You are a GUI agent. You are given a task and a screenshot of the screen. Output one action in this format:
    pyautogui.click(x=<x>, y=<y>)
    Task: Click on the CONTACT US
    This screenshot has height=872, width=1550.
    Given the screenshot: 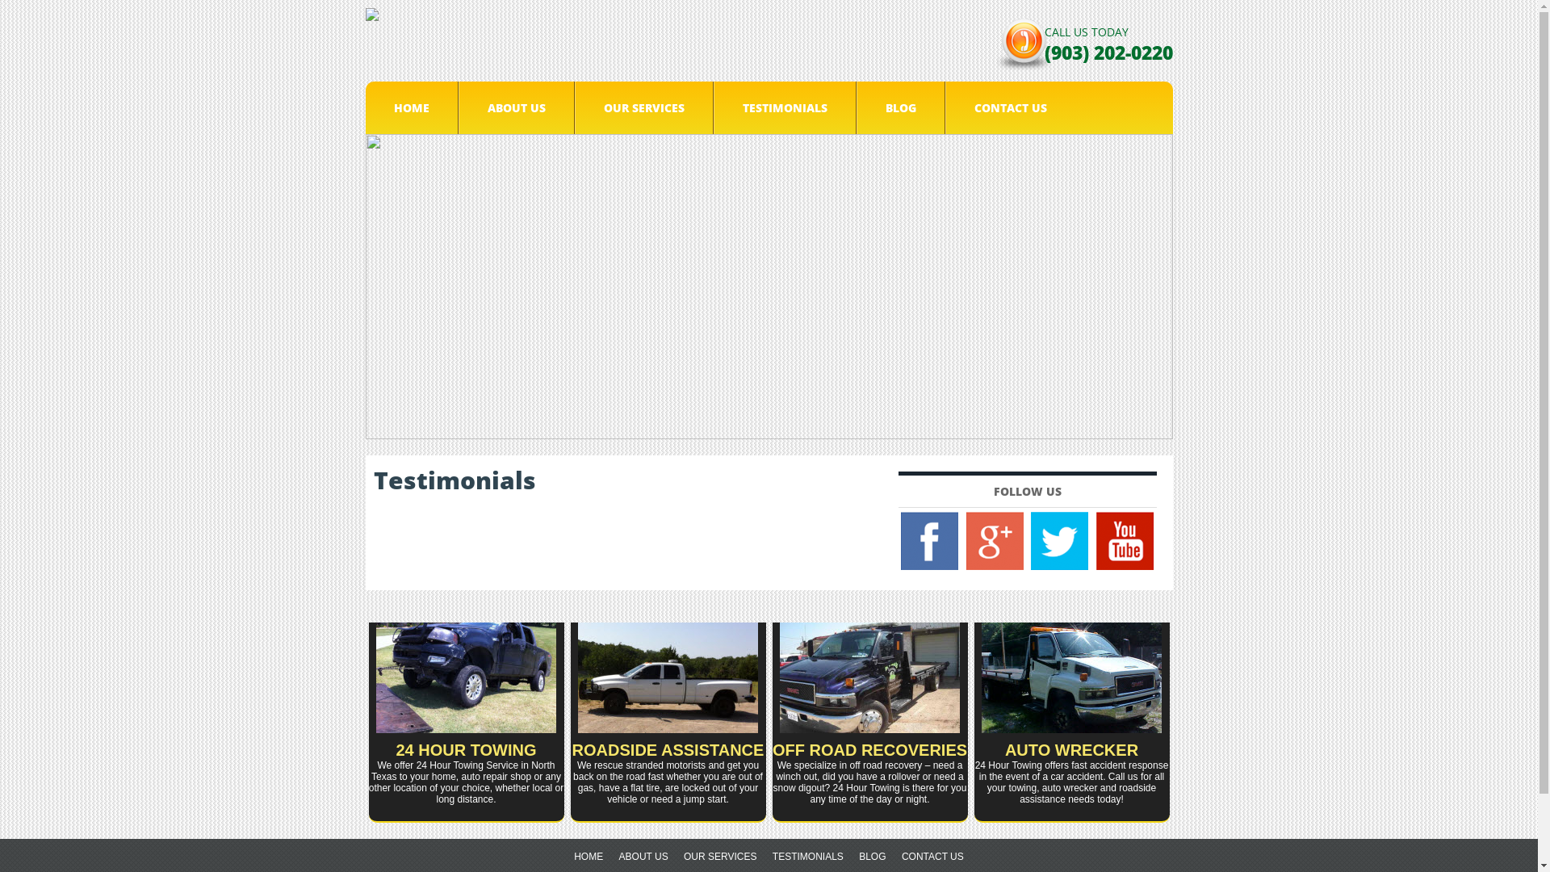 What is the action you would take?
    pyautogui.click(x=1010, y=108)
    